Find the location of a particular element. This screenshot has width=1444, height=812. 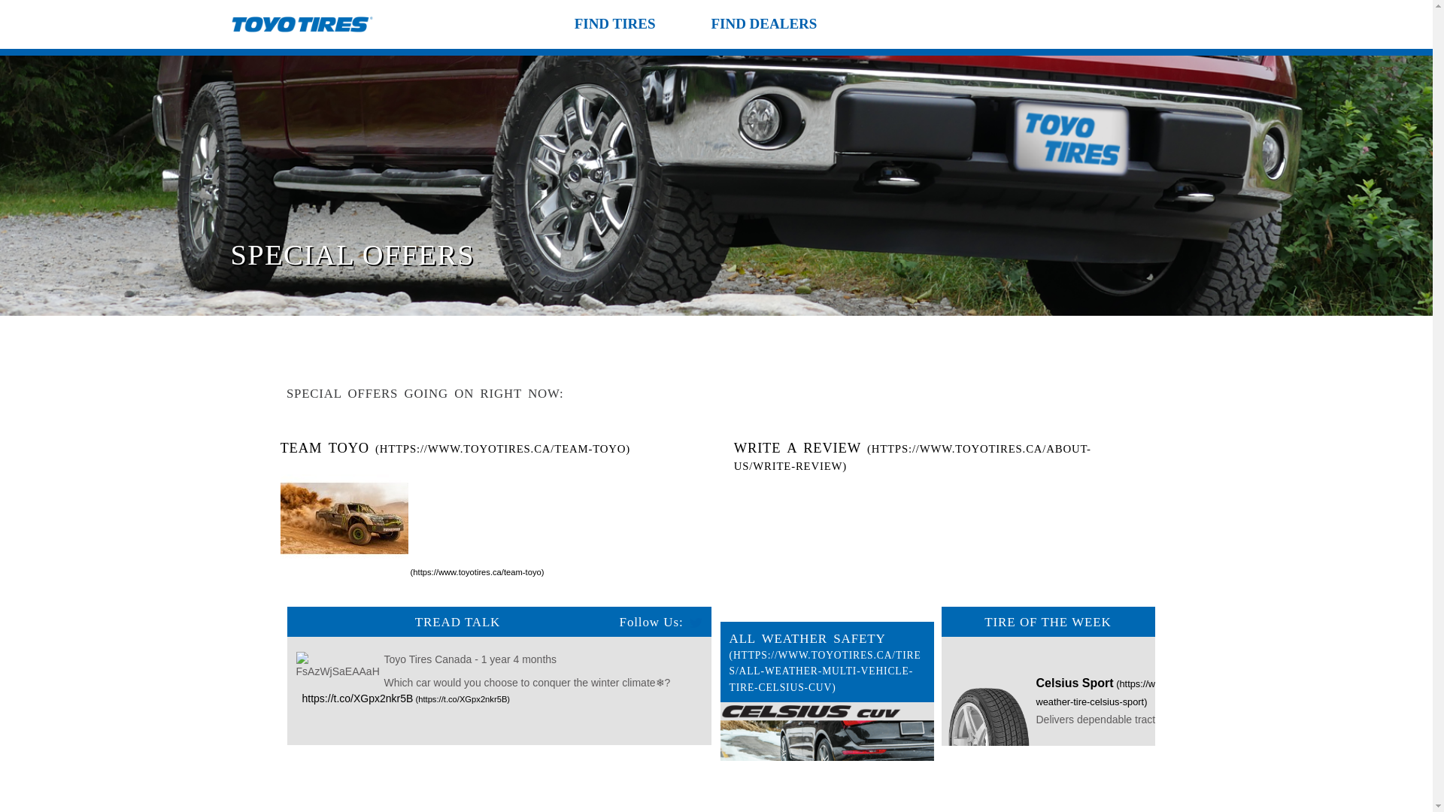

FIND DEALERS is located at coordinates (764, 24).